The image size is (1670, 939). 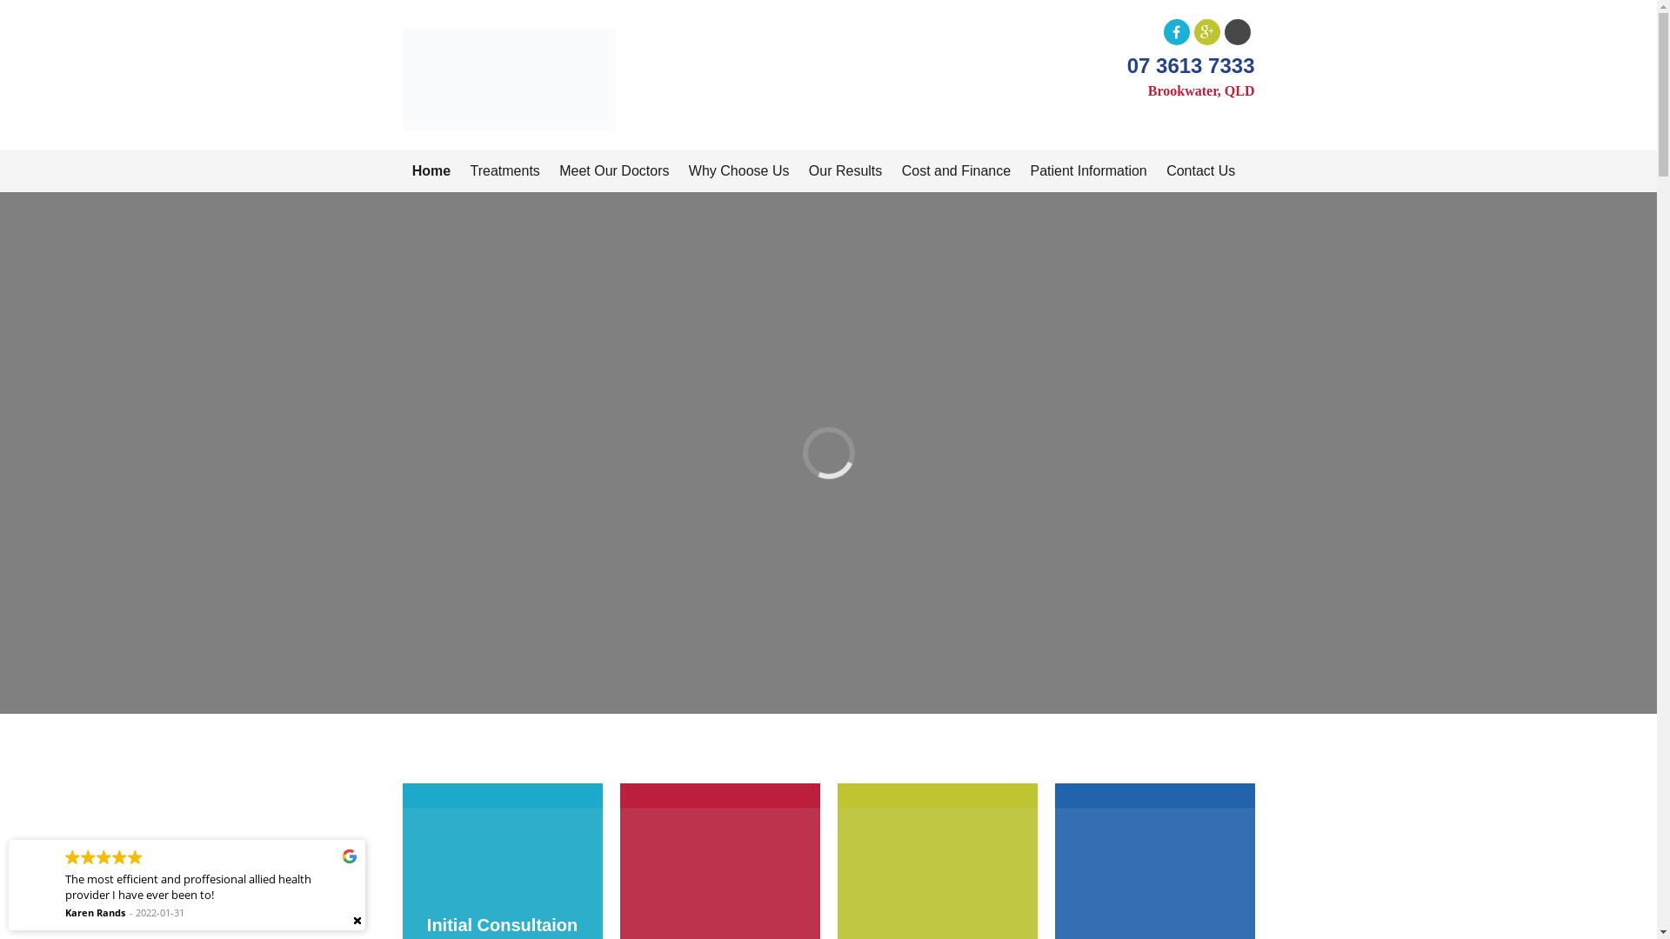 I want to click on Meet Our Doctors, so click(x=614, y=171).